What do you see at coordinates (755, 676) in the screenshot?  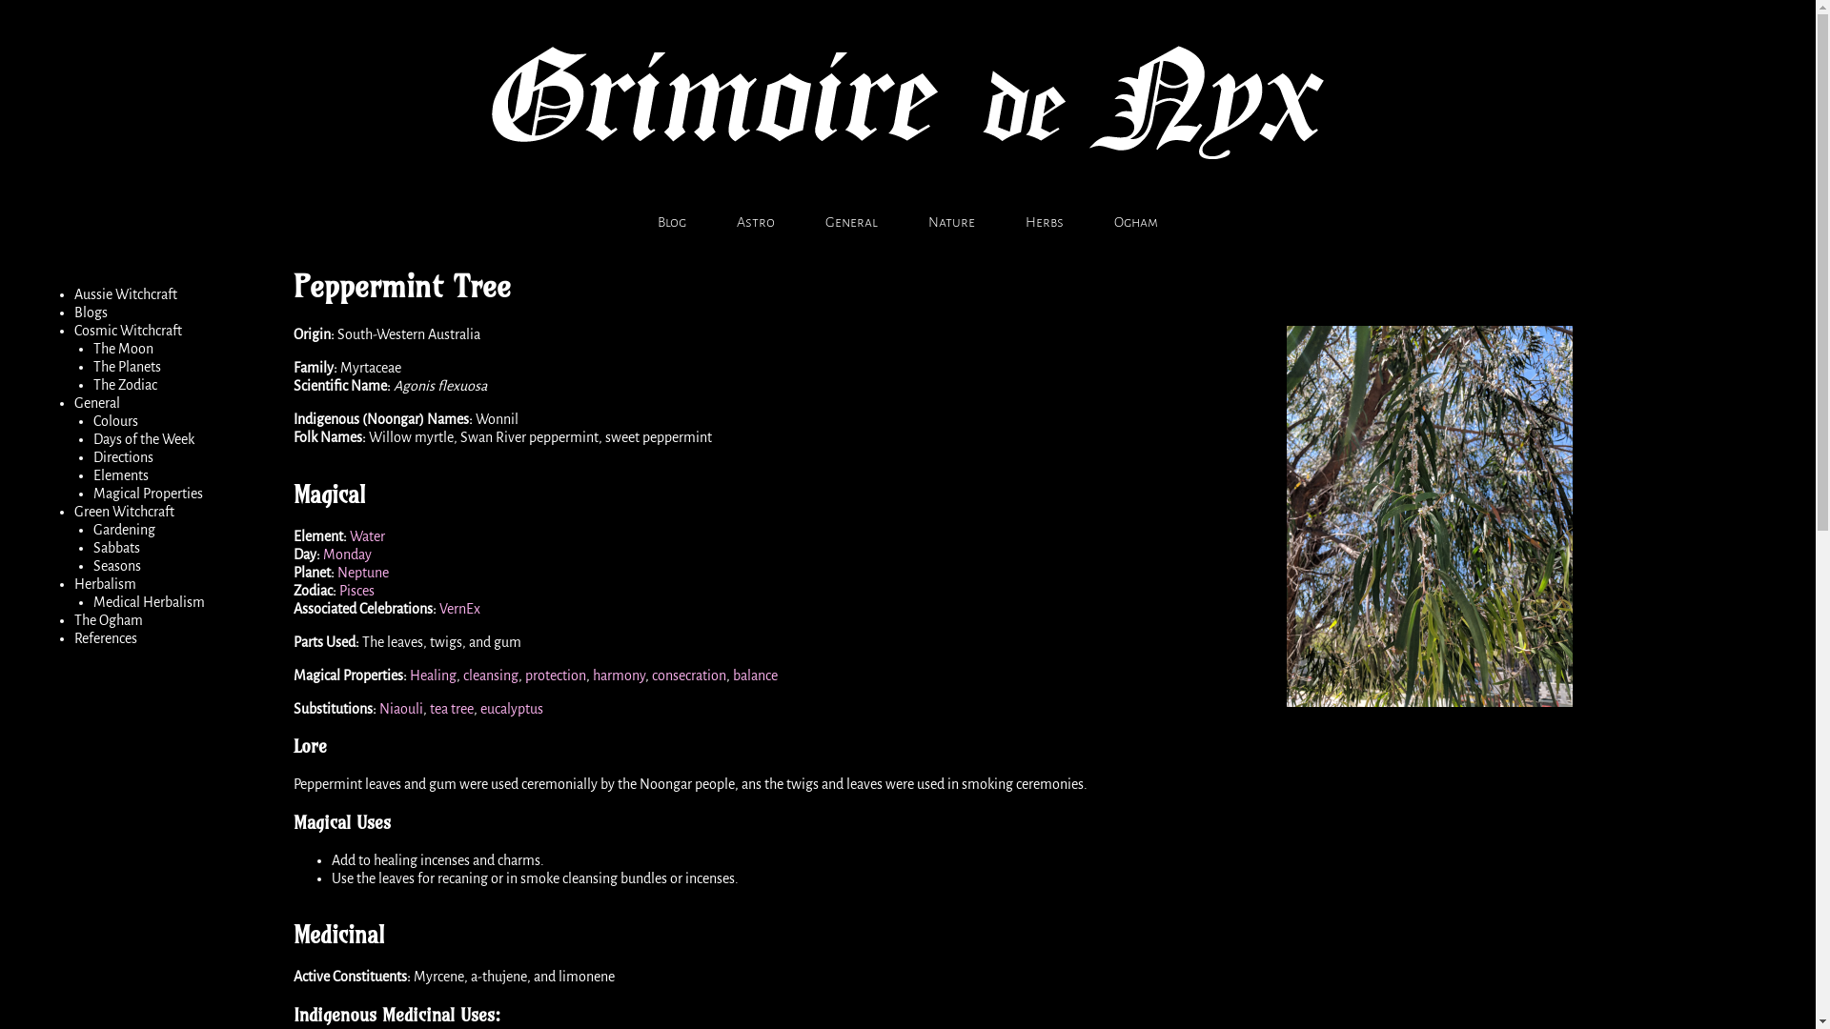 I see `balance` at bounding box center [755, 676].